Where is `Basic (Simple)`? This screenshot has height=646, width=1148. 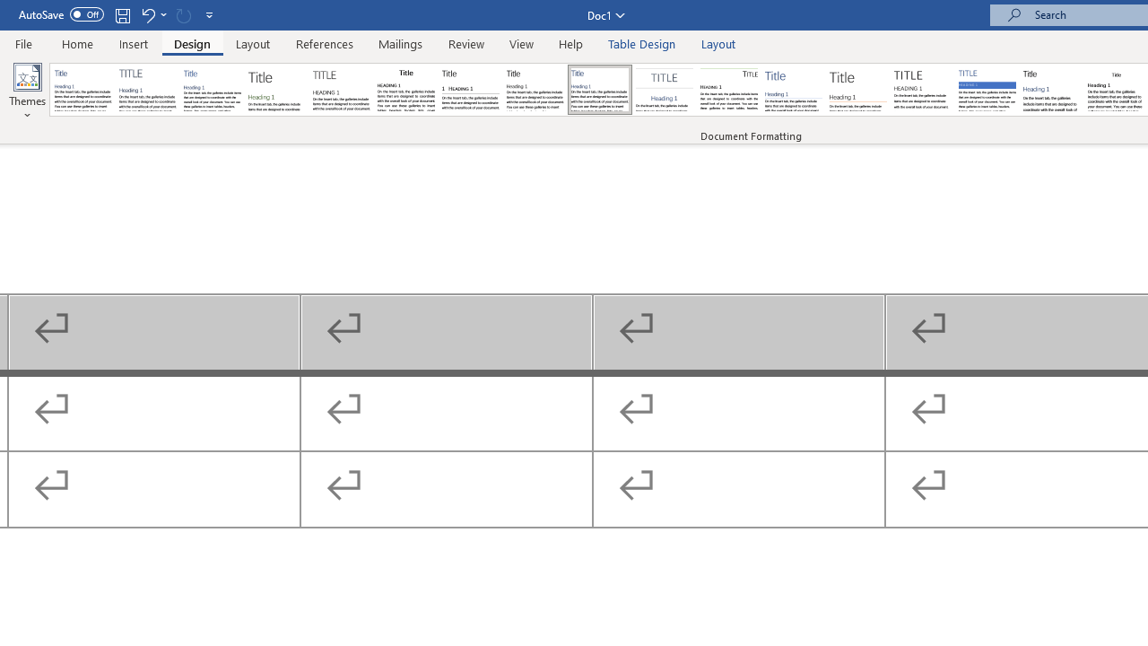 Basic (Simple) is located at coordinates (212, 90).